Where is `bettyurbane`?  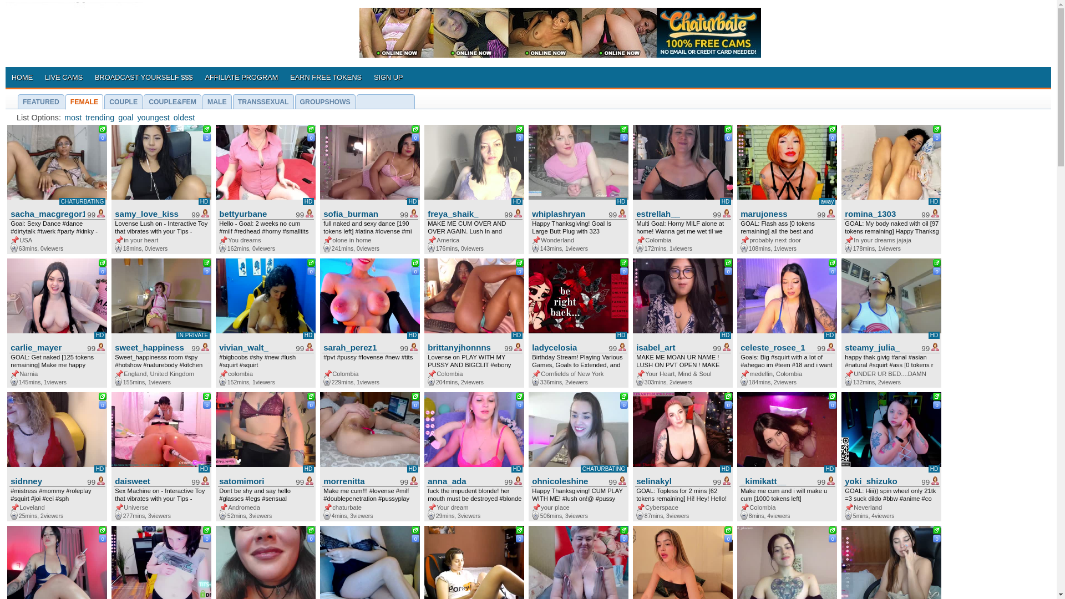 bettyurbane is located at coordinates (255, 213).